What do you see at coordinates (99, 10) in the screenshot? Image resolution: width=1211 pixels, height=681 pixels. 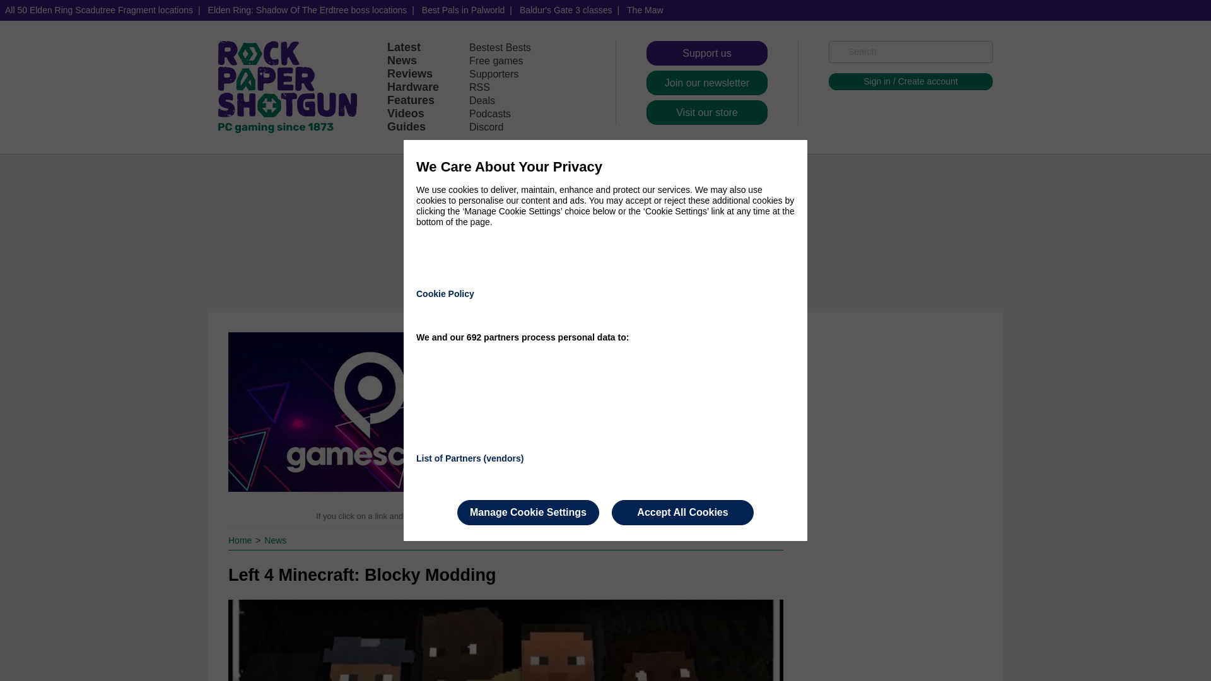 I see `All 50 Elden Ring Scadutree Fragment locations` at bounding box center [99, 10].